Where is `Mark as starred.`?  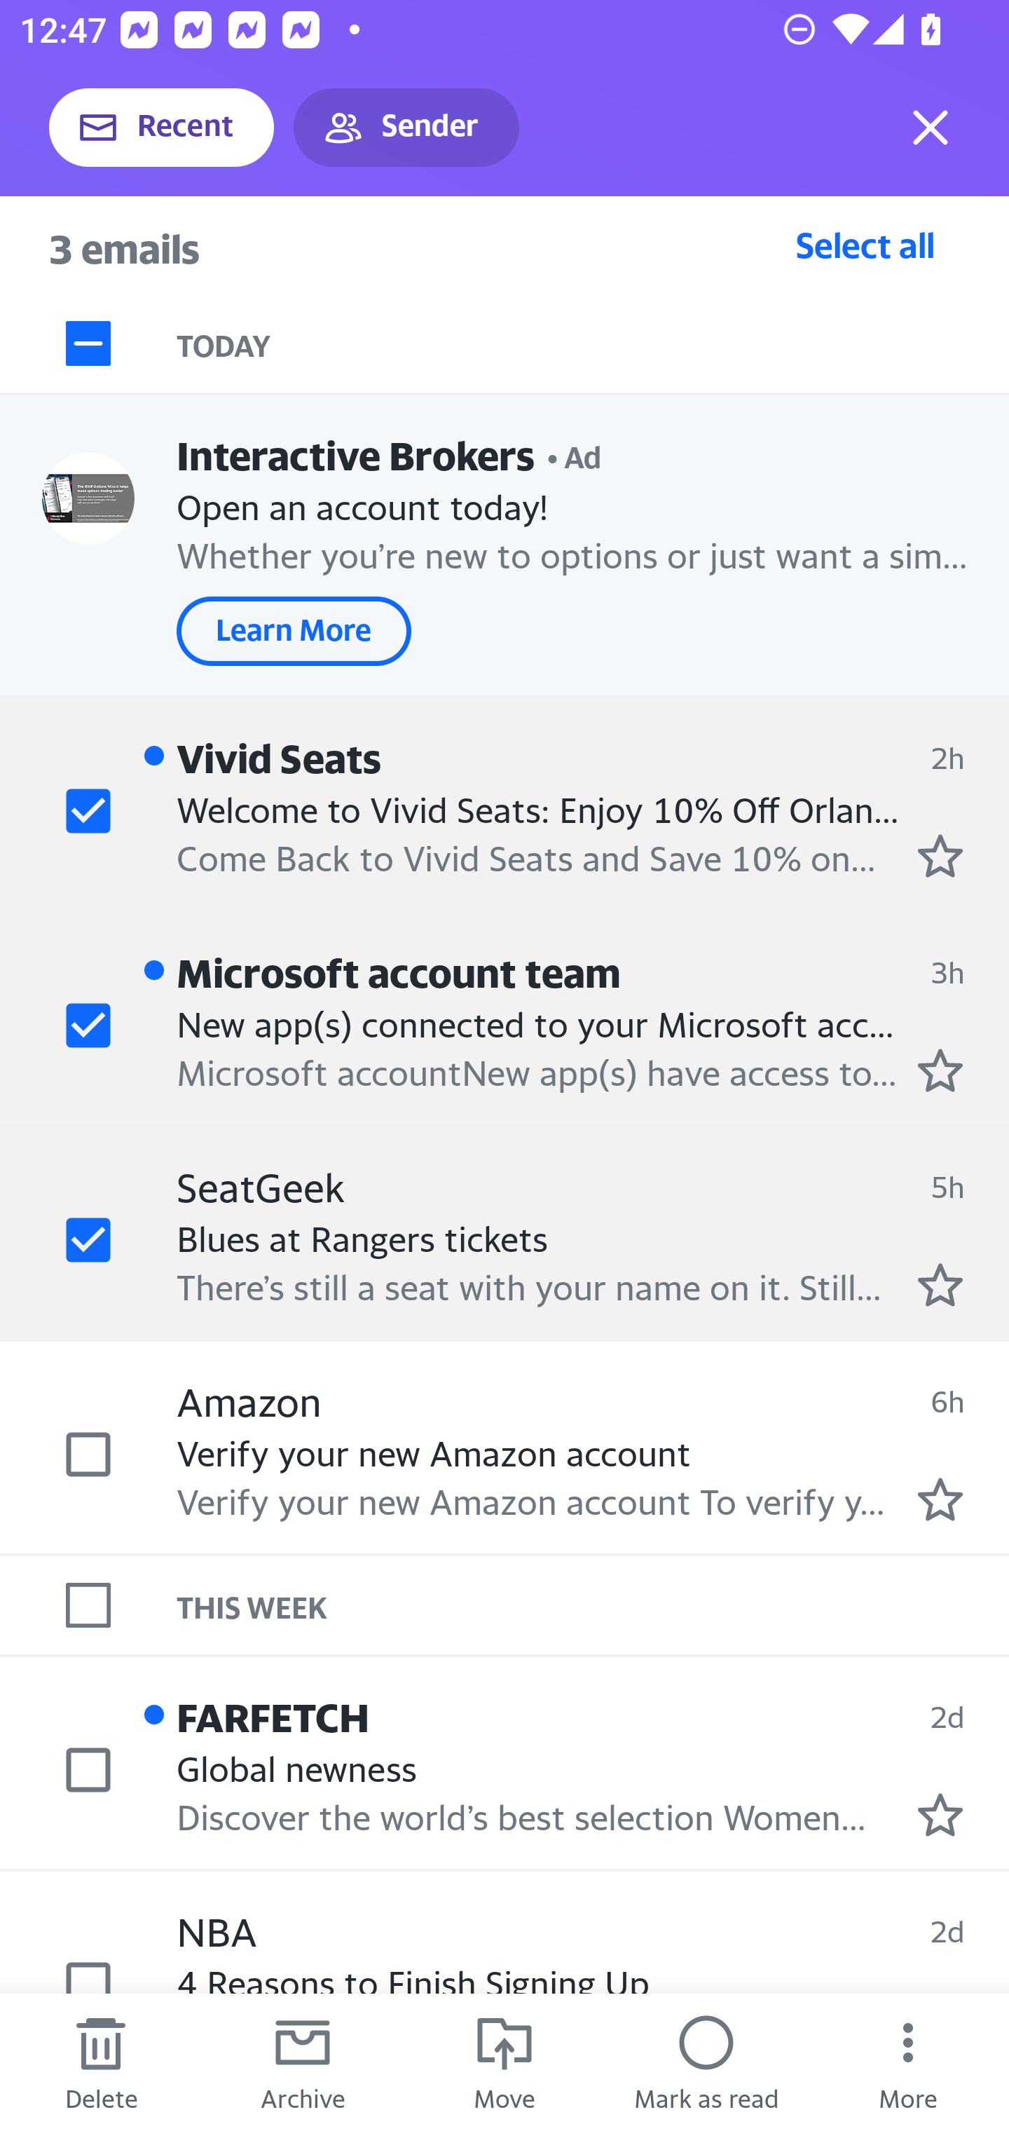 Mark as starred. is located at coordinates (940, 1284).